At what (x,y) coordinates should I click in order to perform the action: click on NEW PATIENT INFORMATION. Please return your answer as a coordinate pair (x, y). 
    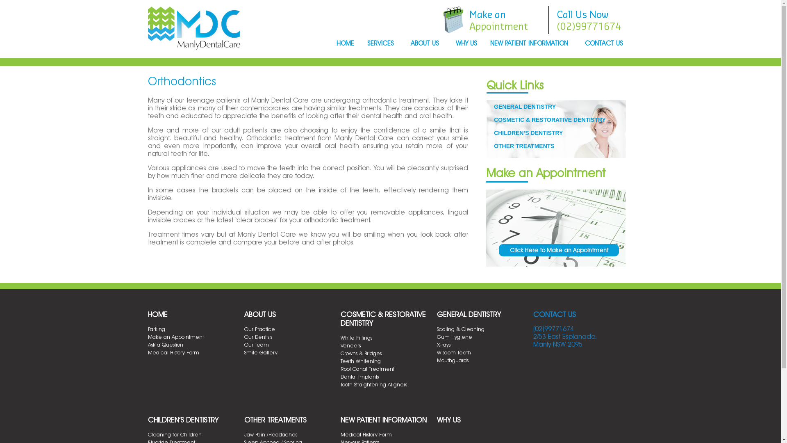
    Looking at the image, I should click on (383, 420).